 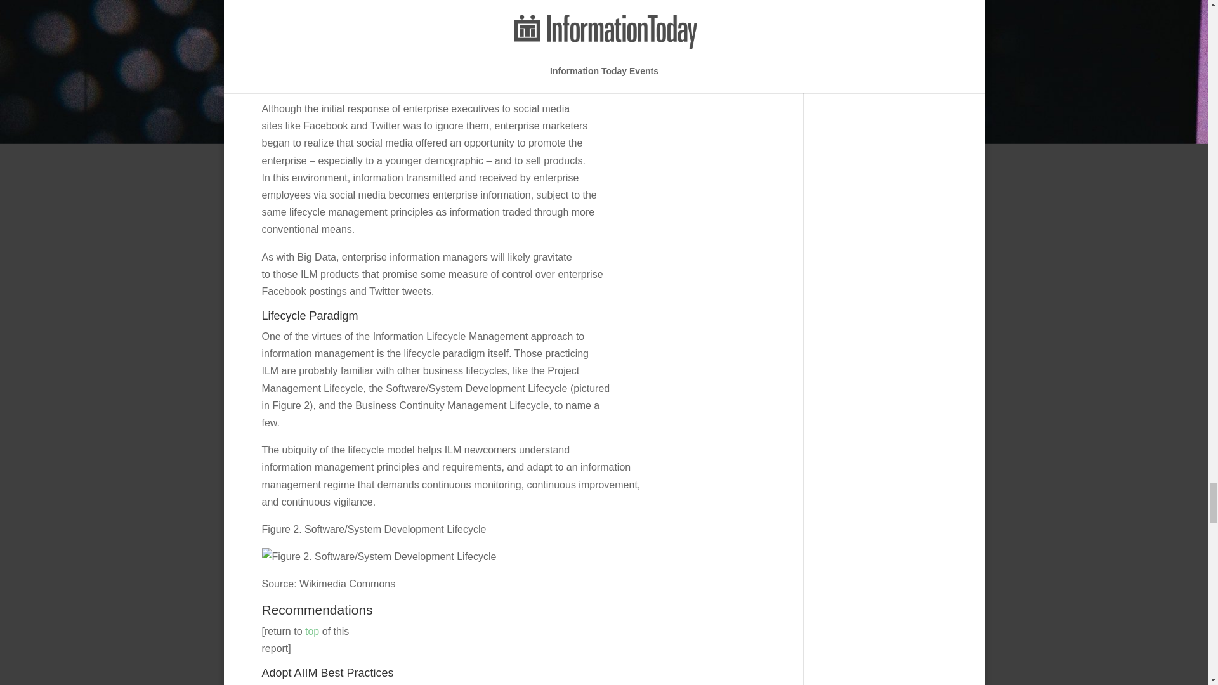 I want to click on Return to top of page, so click(x=312, y=630).